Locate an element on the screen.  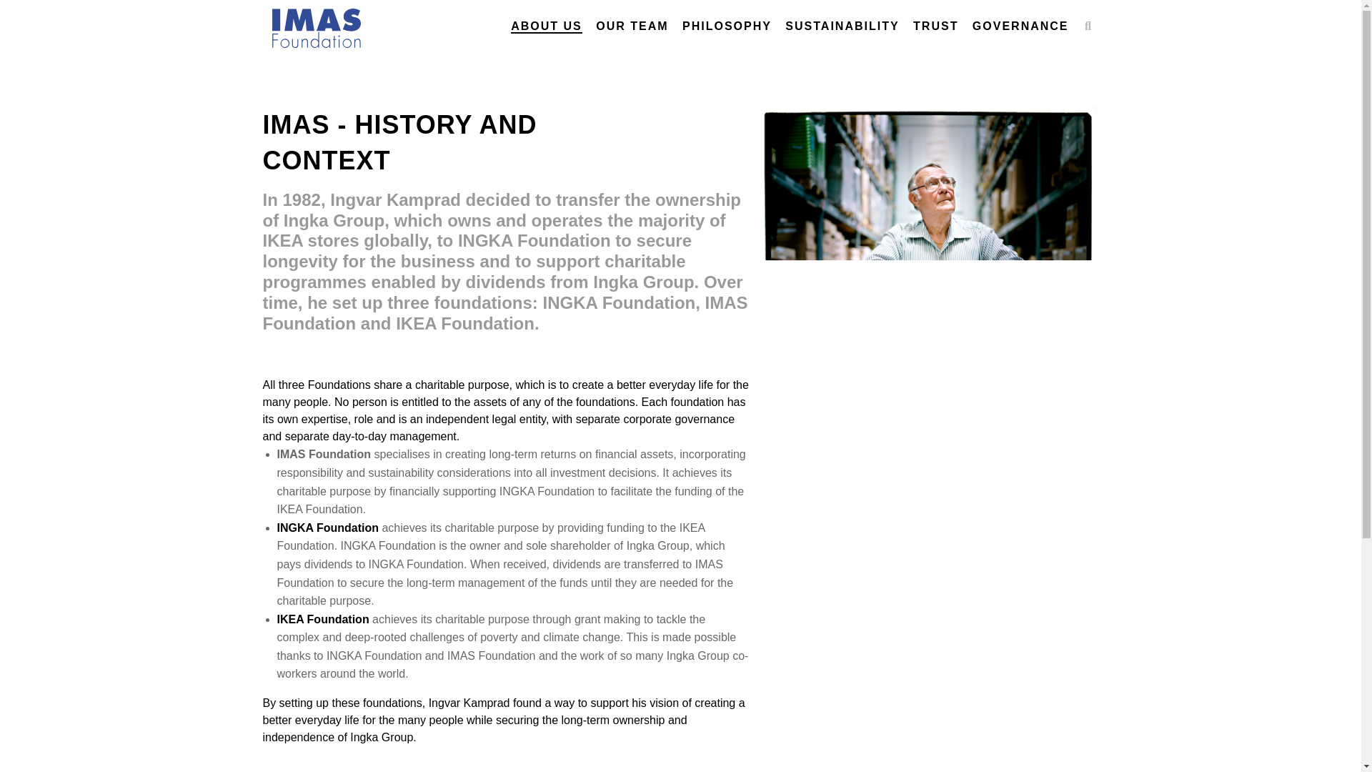
GOVERNANCE is located at coordinates (1020, 26).